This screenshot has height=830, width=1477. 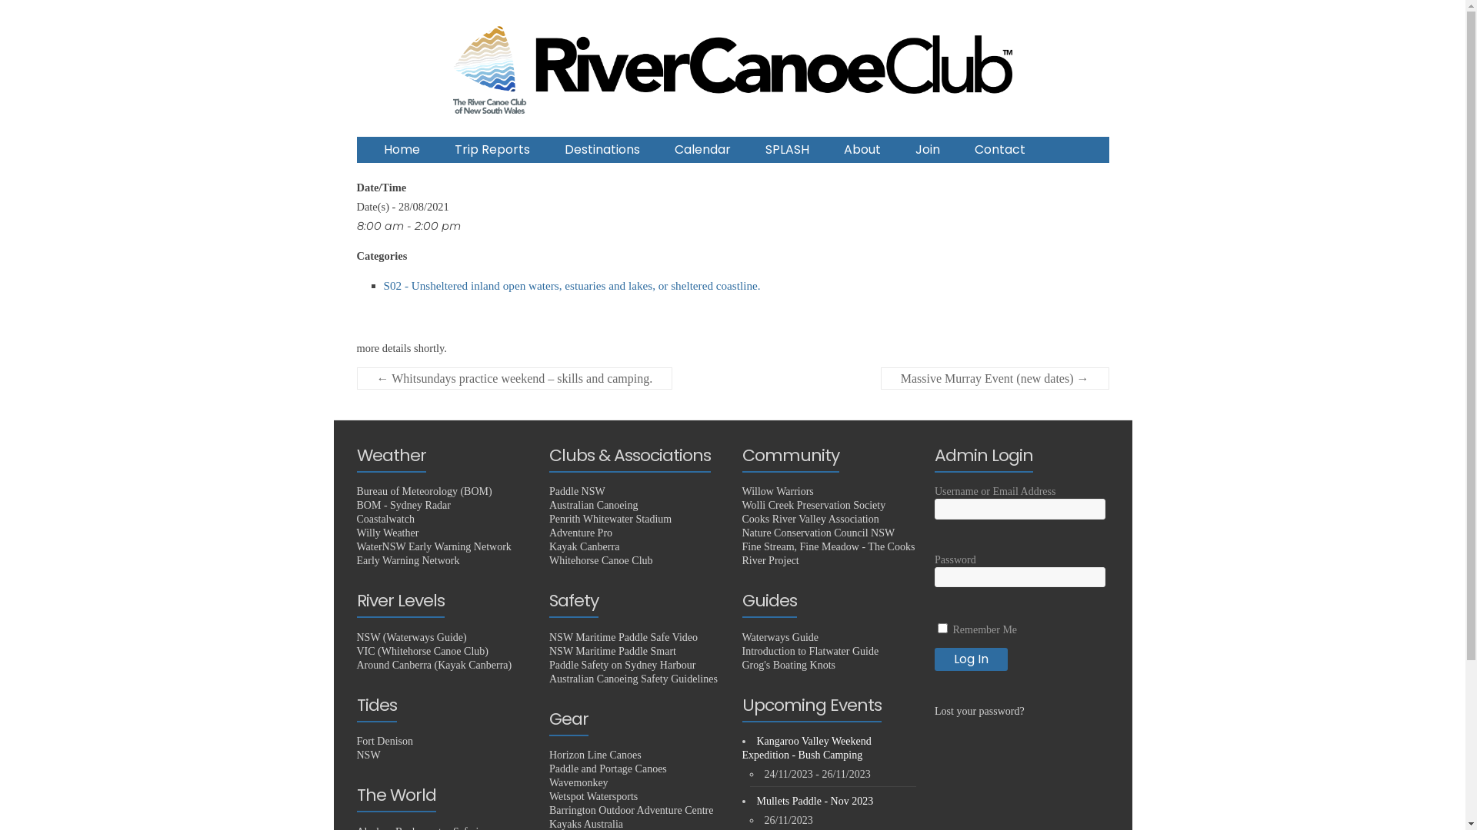 I want to click on Calendar, so click(x=702, y=150).